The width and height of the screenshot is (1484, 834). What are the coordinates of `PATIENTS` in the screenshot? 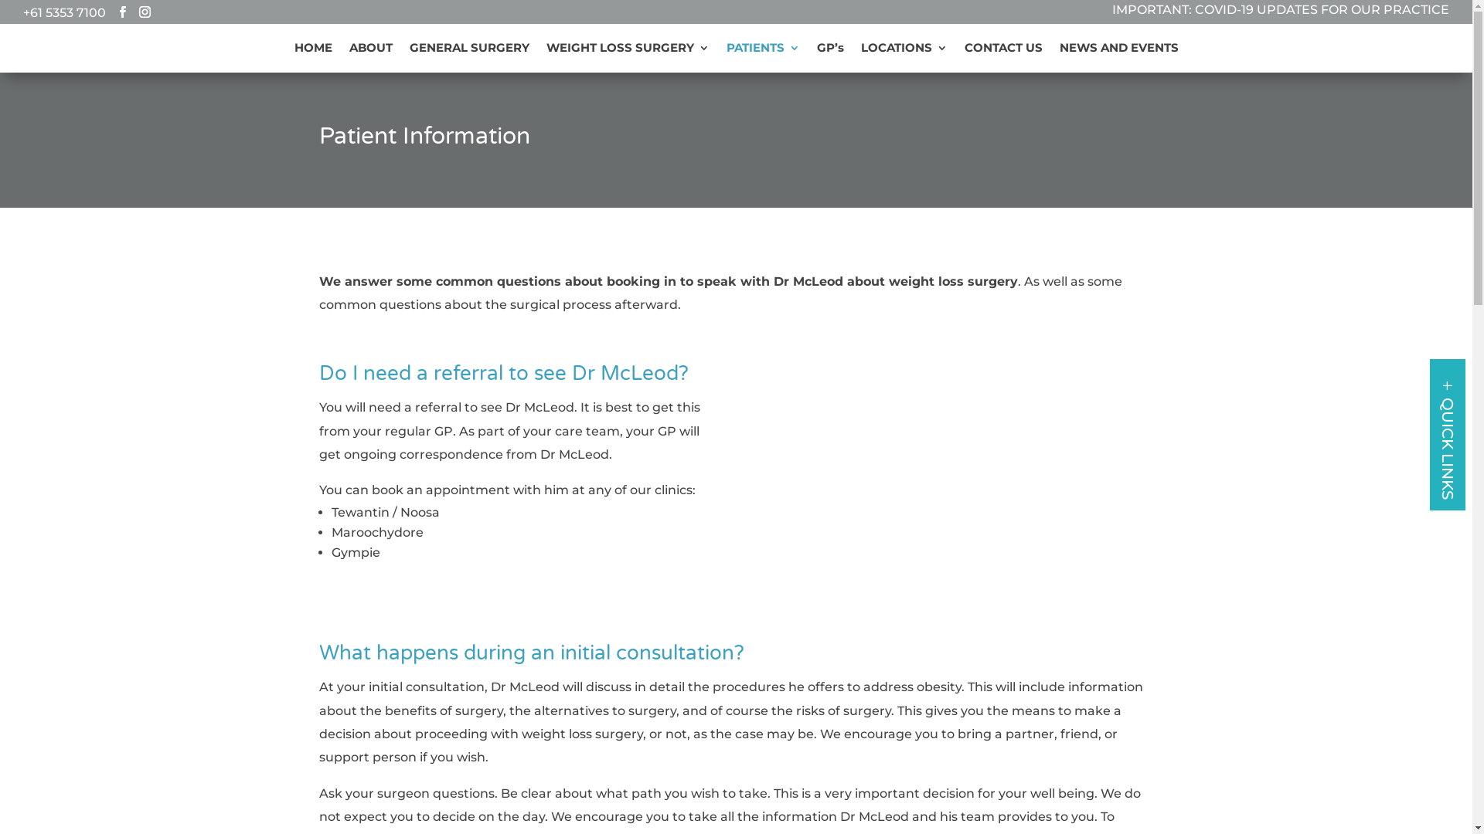 It's located at (764, 51).